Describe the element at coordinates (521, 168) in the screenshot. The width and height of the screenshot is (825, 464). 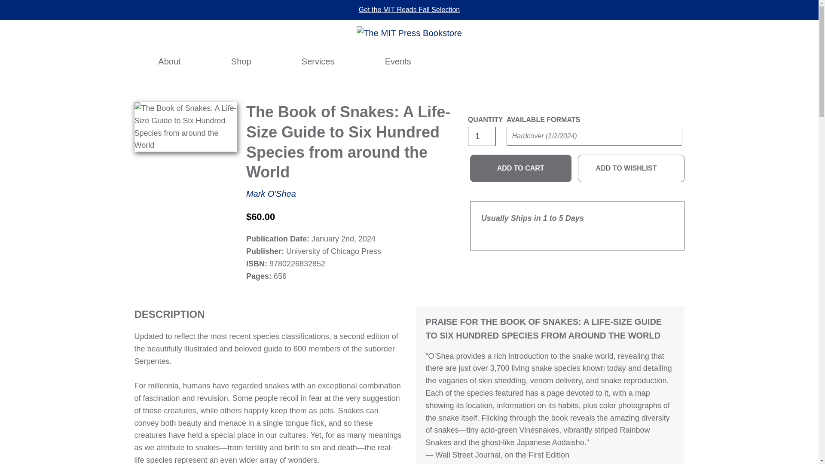
I see `Add to cart` at that location.